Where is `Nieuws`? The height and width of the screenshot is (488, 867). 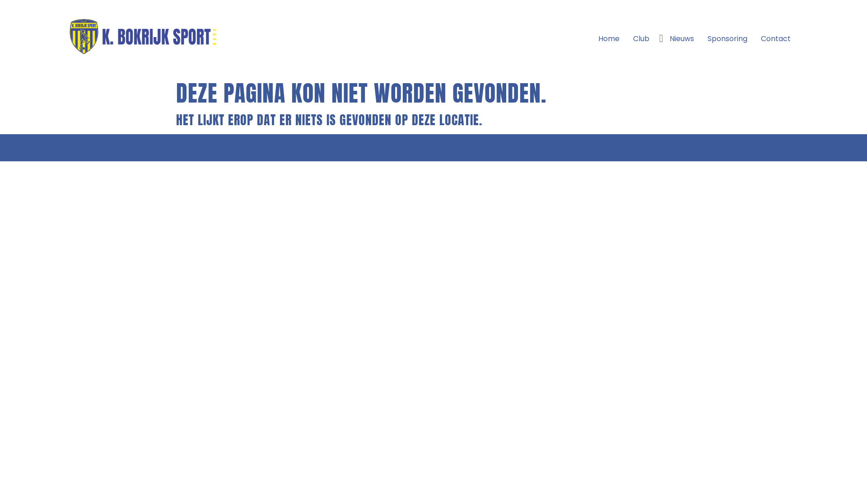
Nieuws is located at coordinates (682, 39).